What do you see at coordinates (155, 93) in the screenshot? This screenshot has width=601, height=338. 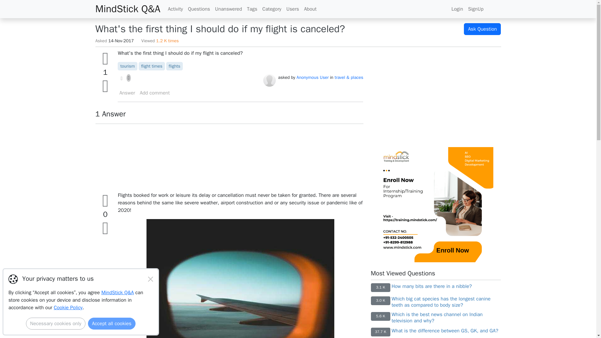 I see `Add a comment on this question` at bounding box center [155, 93].